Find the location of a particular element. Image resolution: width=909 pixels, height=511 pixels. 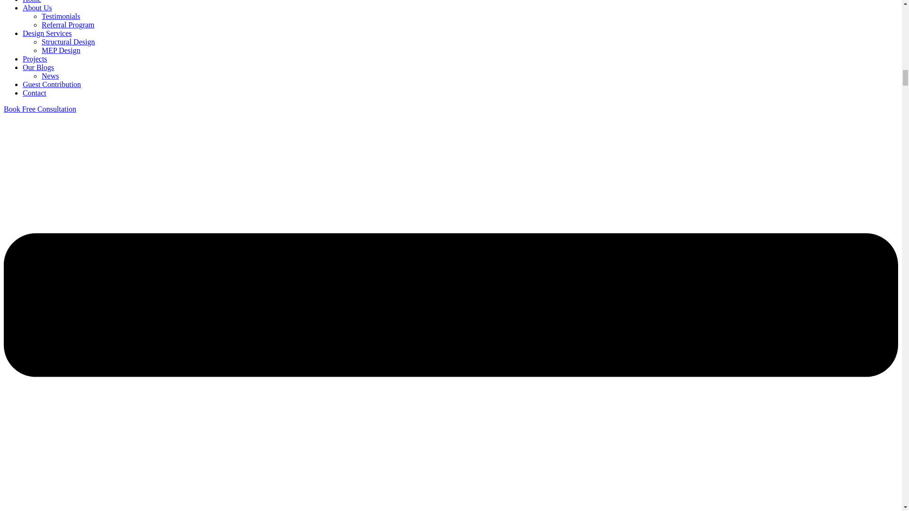

Our Blogs is located at coordinates (38, 67).